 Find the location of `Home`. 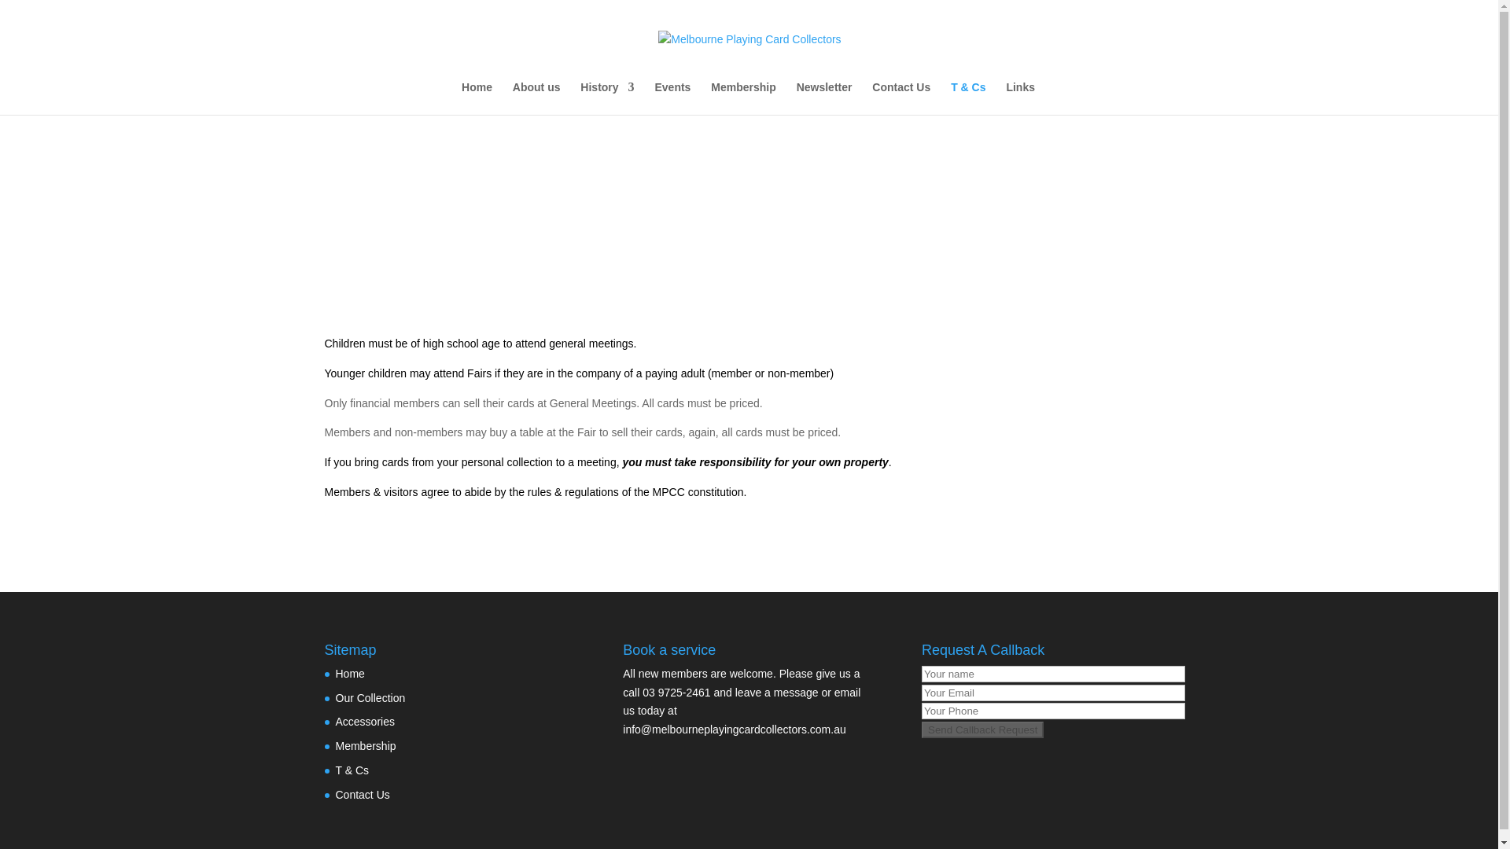

Home is located at coordinates (349, 673).